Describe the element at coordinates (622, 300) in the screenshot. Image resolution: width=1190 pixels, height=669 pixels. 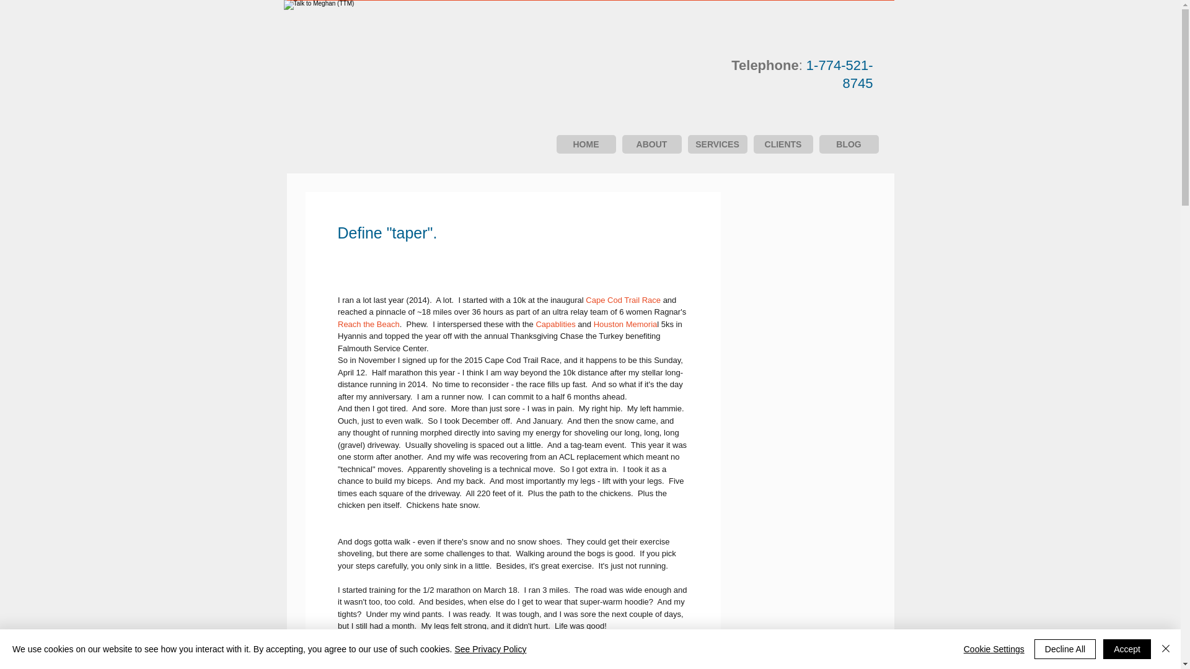
I see `Cape Cod Trail Race` at that location.